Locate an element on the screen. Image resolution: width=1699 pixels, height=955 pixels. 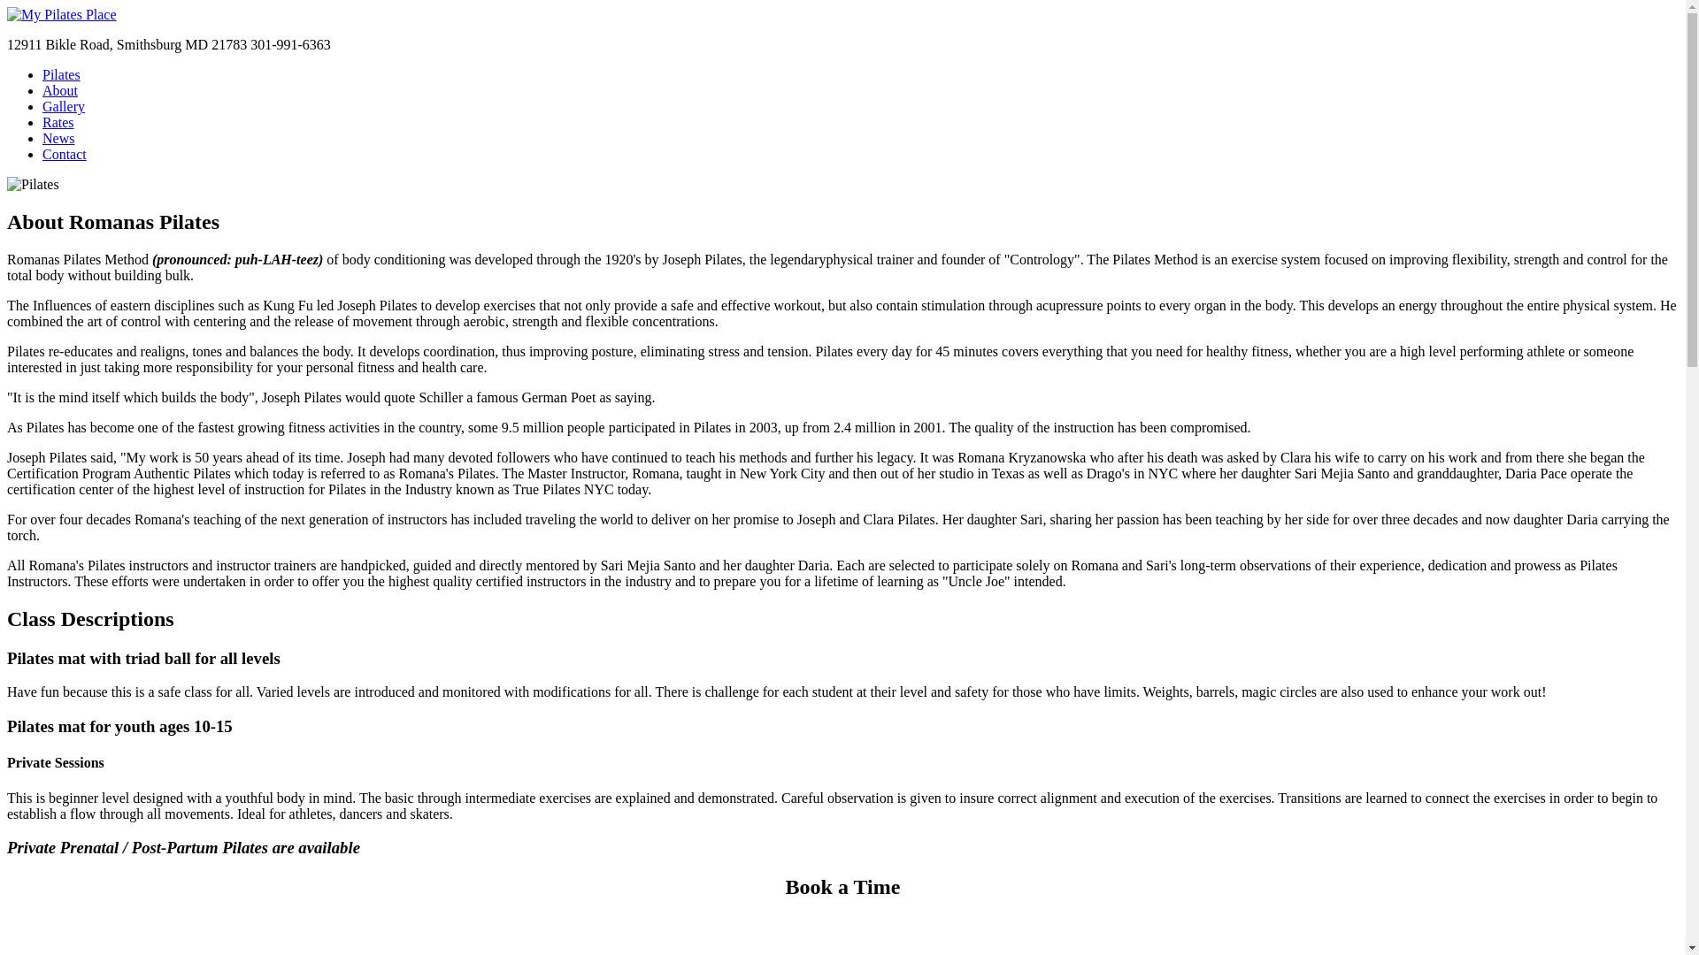
News is located at coordinates (58, 138).